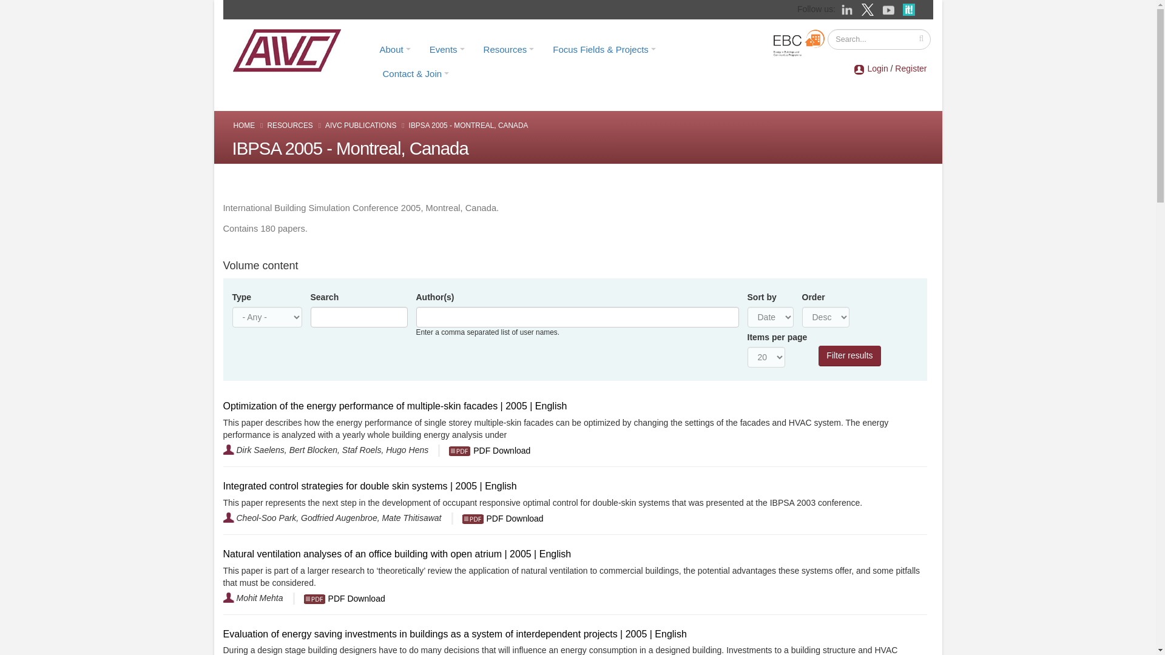 The height and width of the screenshot is (655, 1165). What do you see at coordinates (447, 49) in the screenshot?
I see `Events` at bounding box center [447, 49].